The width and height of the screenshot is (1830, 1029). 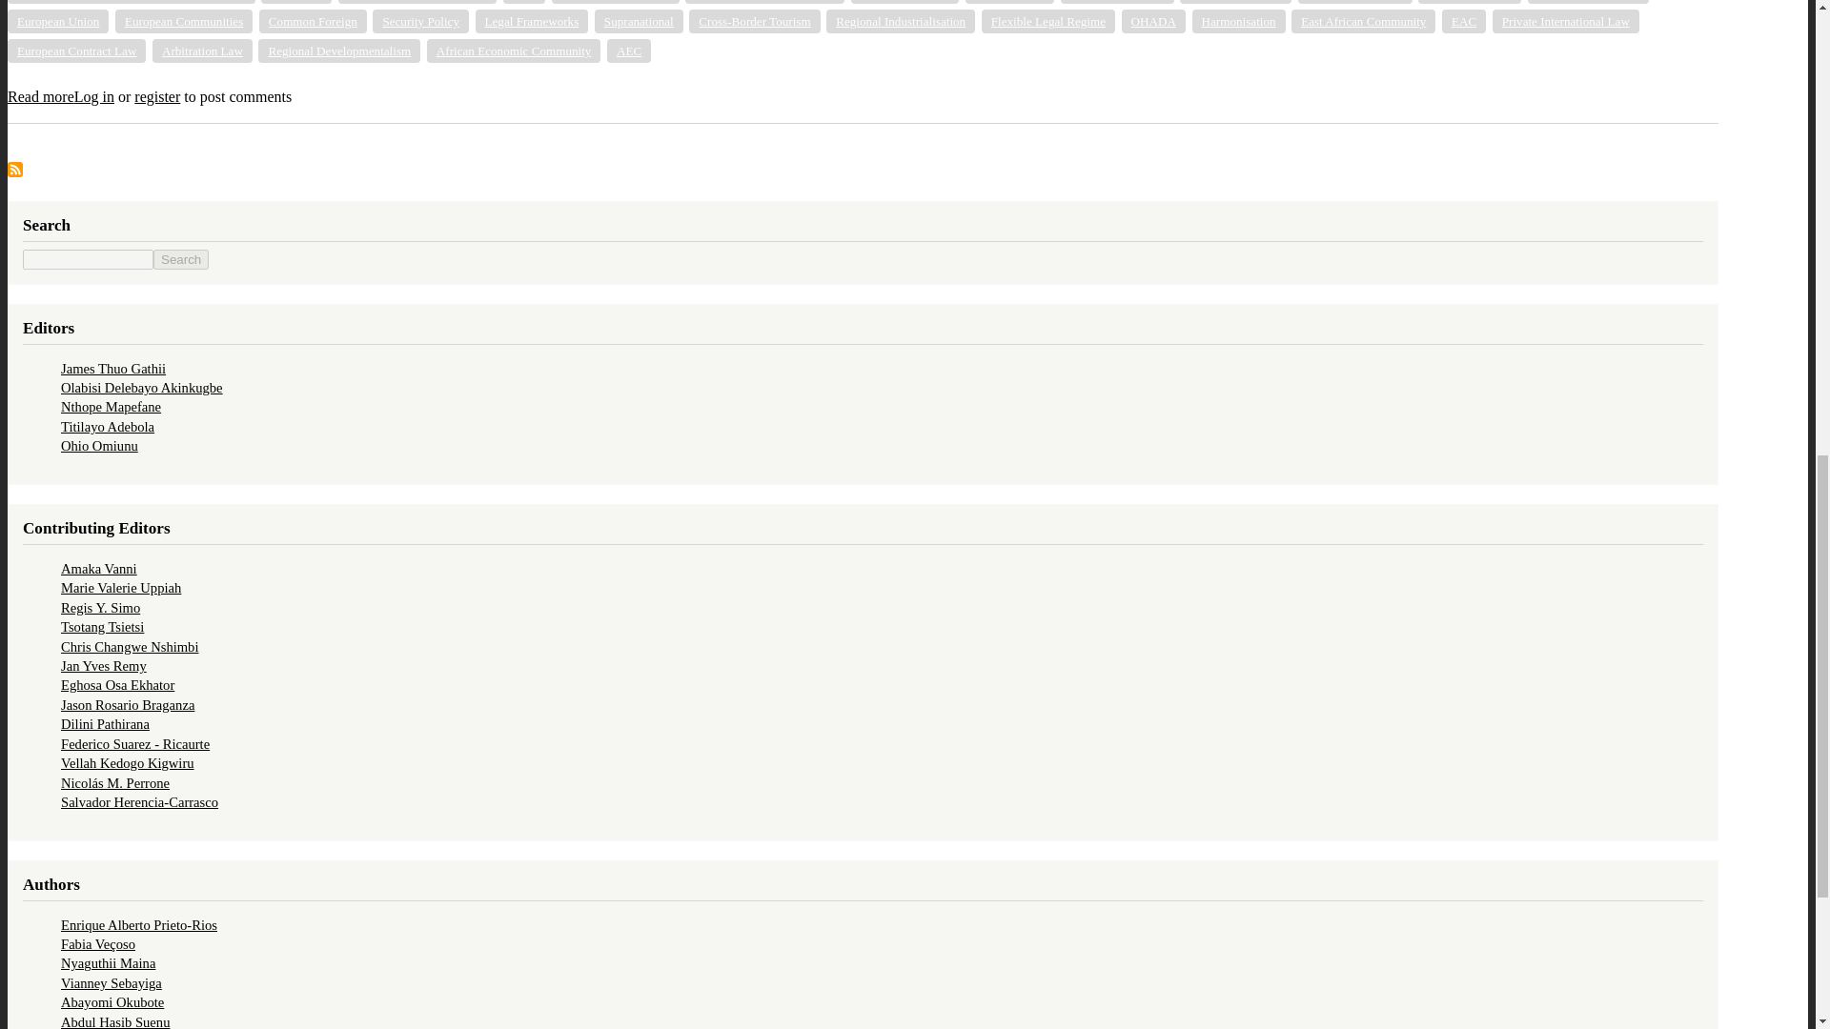 I want to click on Economic Community of West African States, so click(x=132, y=2).